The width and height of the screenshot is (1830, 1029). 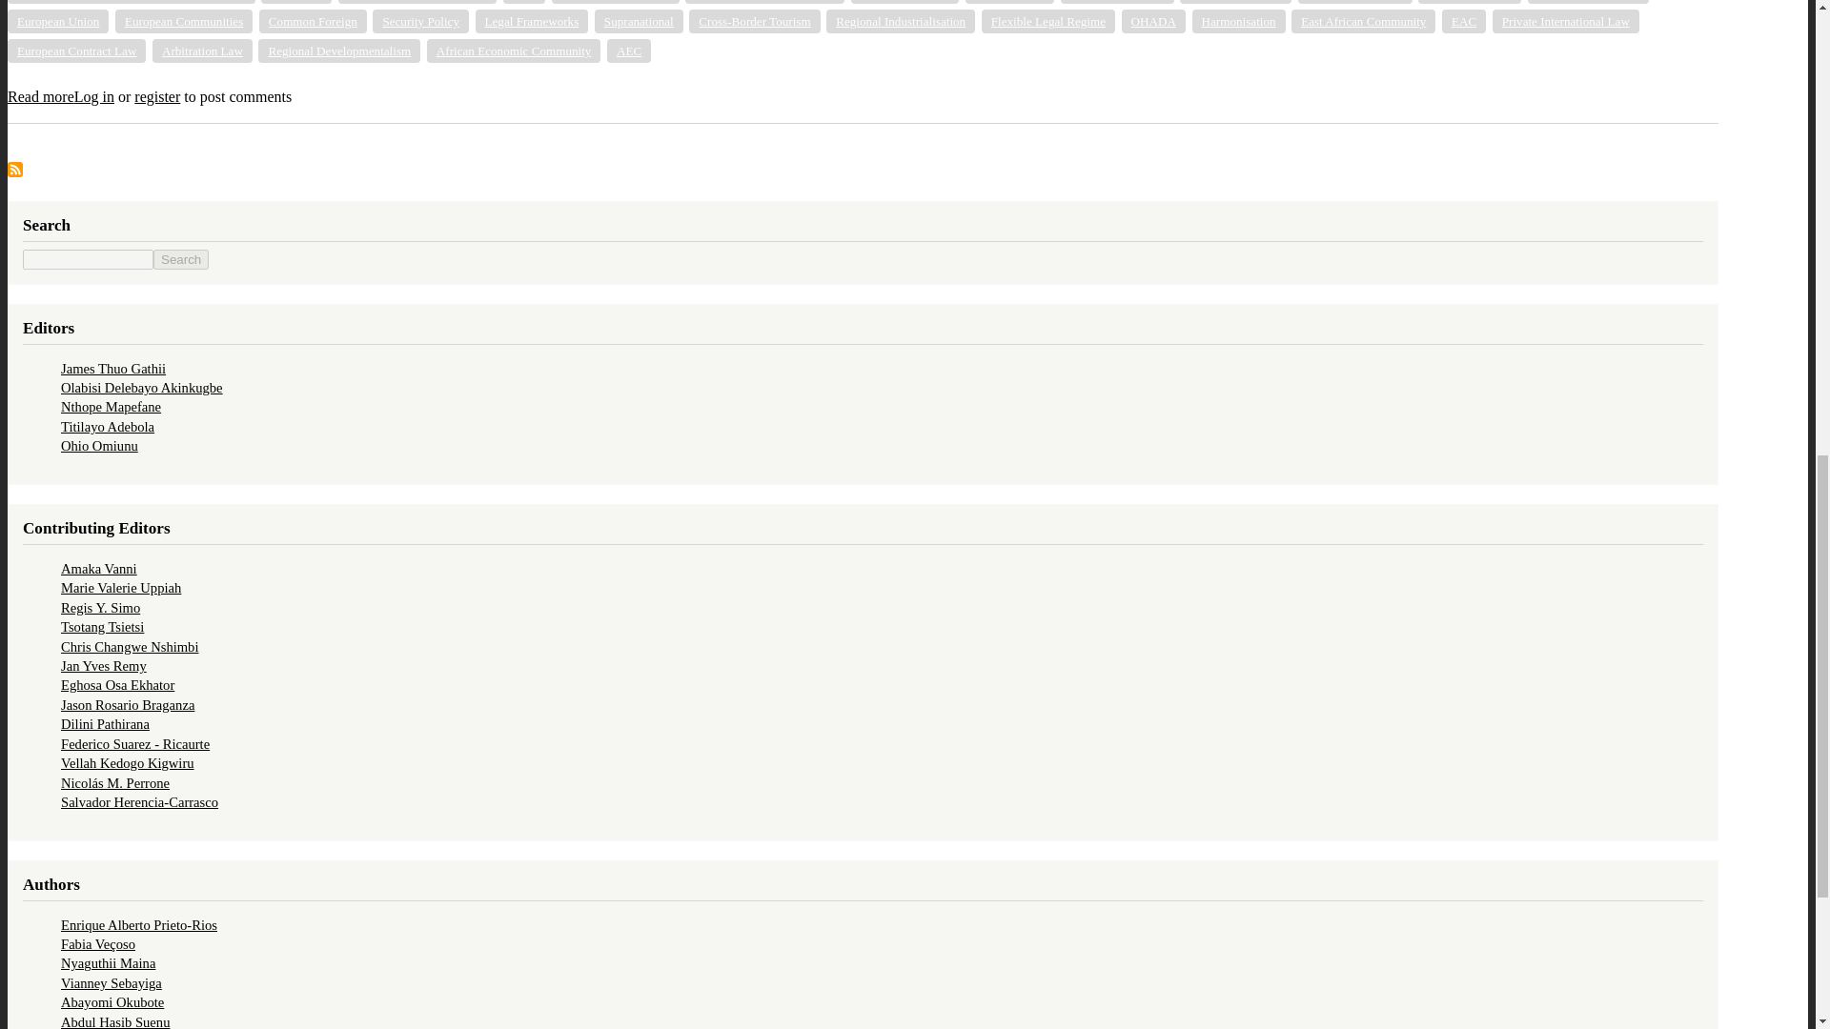 I want to click on Economic Community of West African States, so click(x=132, y=2).